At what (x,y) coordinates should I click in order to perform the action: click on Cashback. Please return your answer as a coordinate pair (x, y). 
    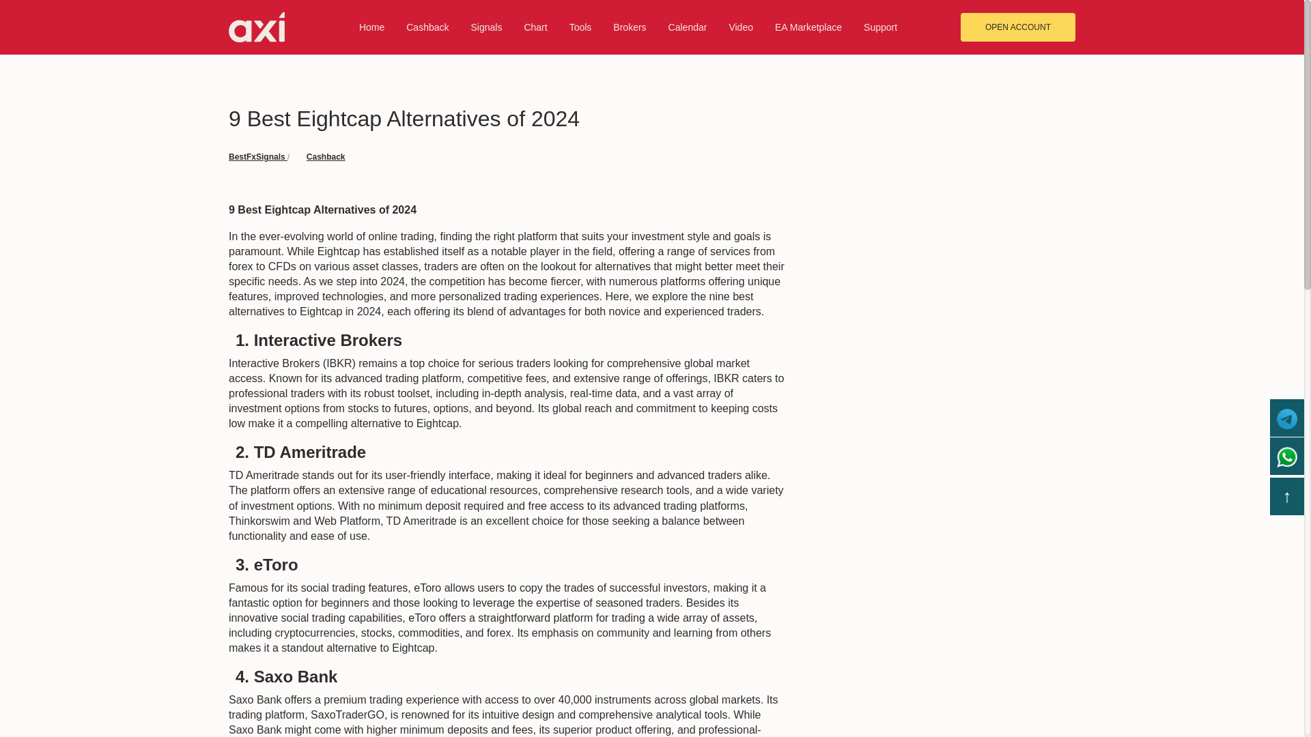
    Looking at the image, I should click on (326, 156).